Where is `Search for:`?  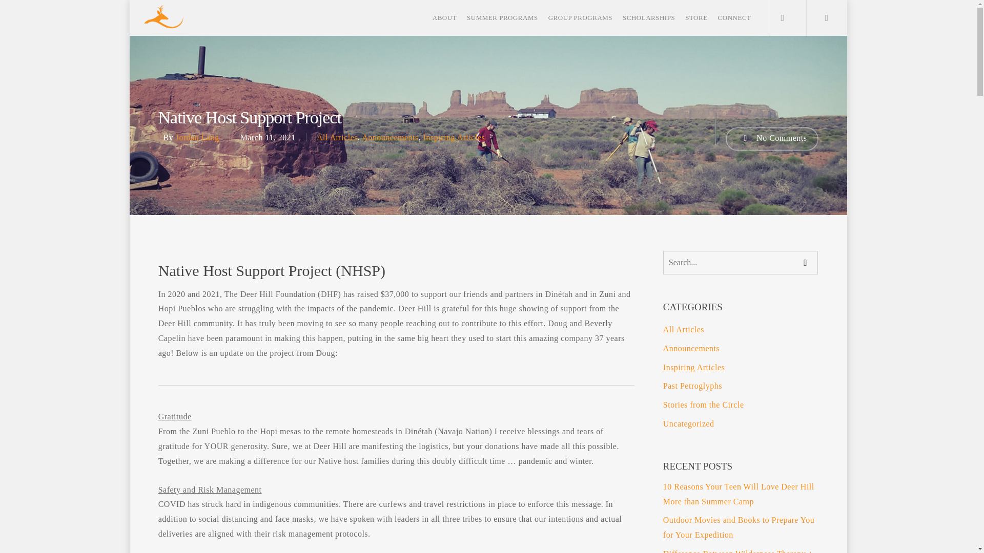 Search for: is located at coordinates (741, 262).